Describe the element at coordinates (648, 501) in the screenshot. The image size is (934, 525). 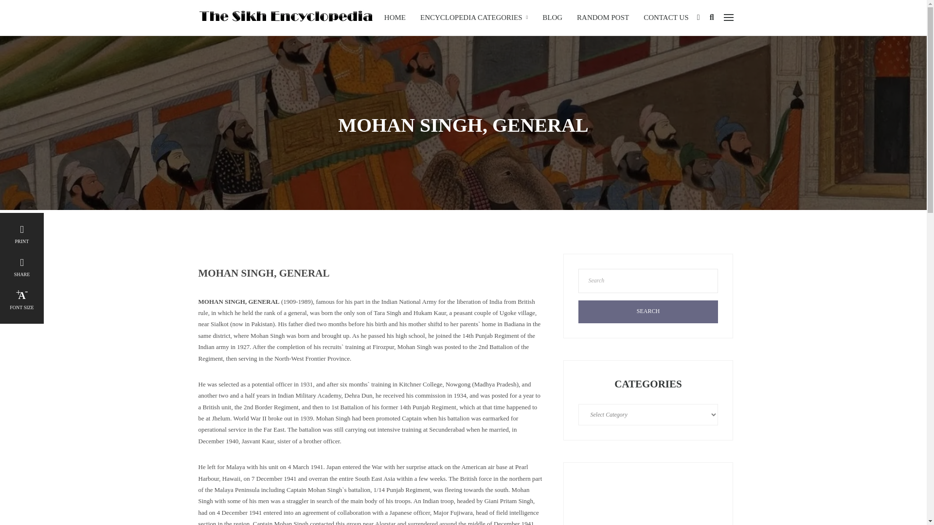
I see `Advertisement` at that location.